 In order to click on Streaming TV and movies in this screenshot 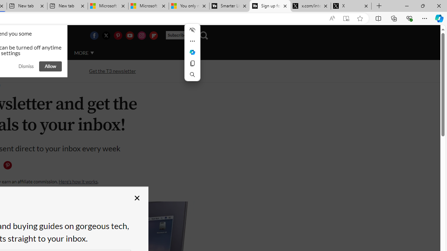, I will do `click(37, 70)`.